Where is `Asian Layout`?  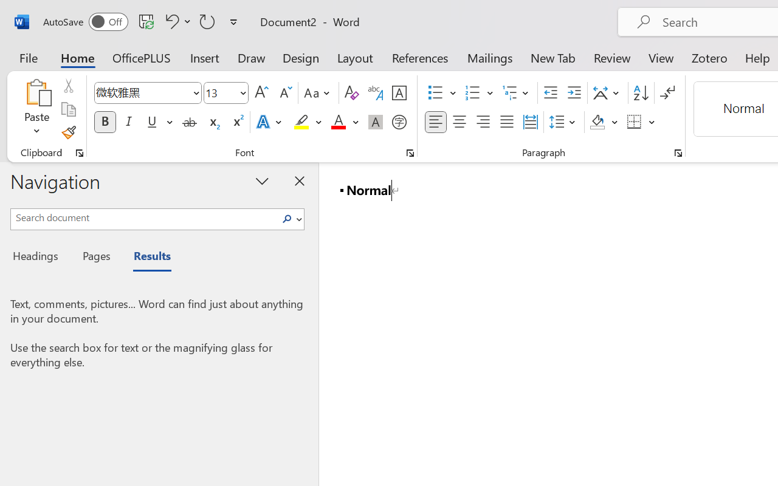 Asian Layout is located at coordinates (608, 93).